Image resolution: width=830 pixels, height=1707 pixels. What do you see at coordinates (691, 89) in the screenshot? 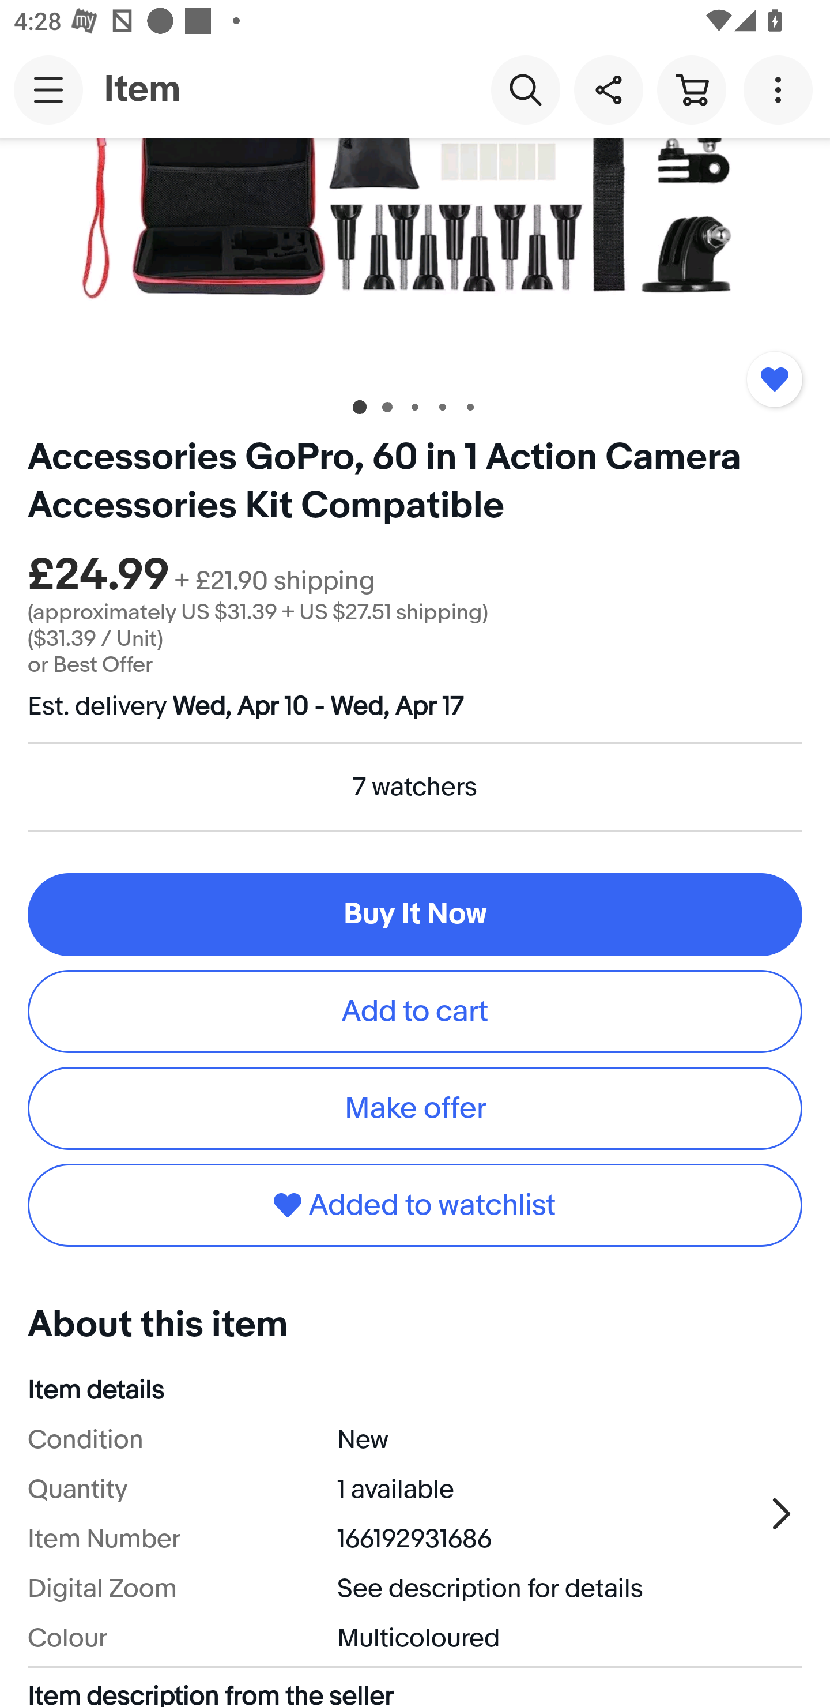
I see `Cart button shopping cart` at bounding box center [691, 89].